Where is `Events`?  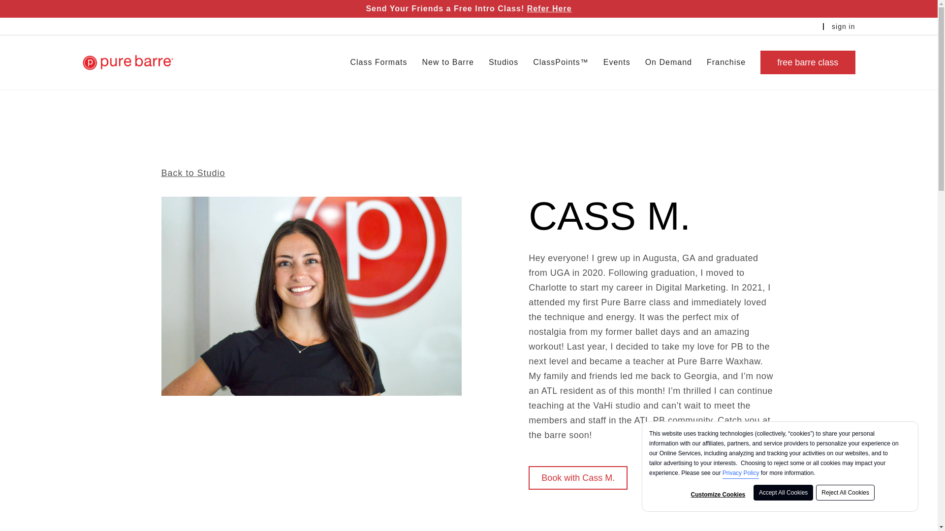 Events is located at coordinates (617, 62).